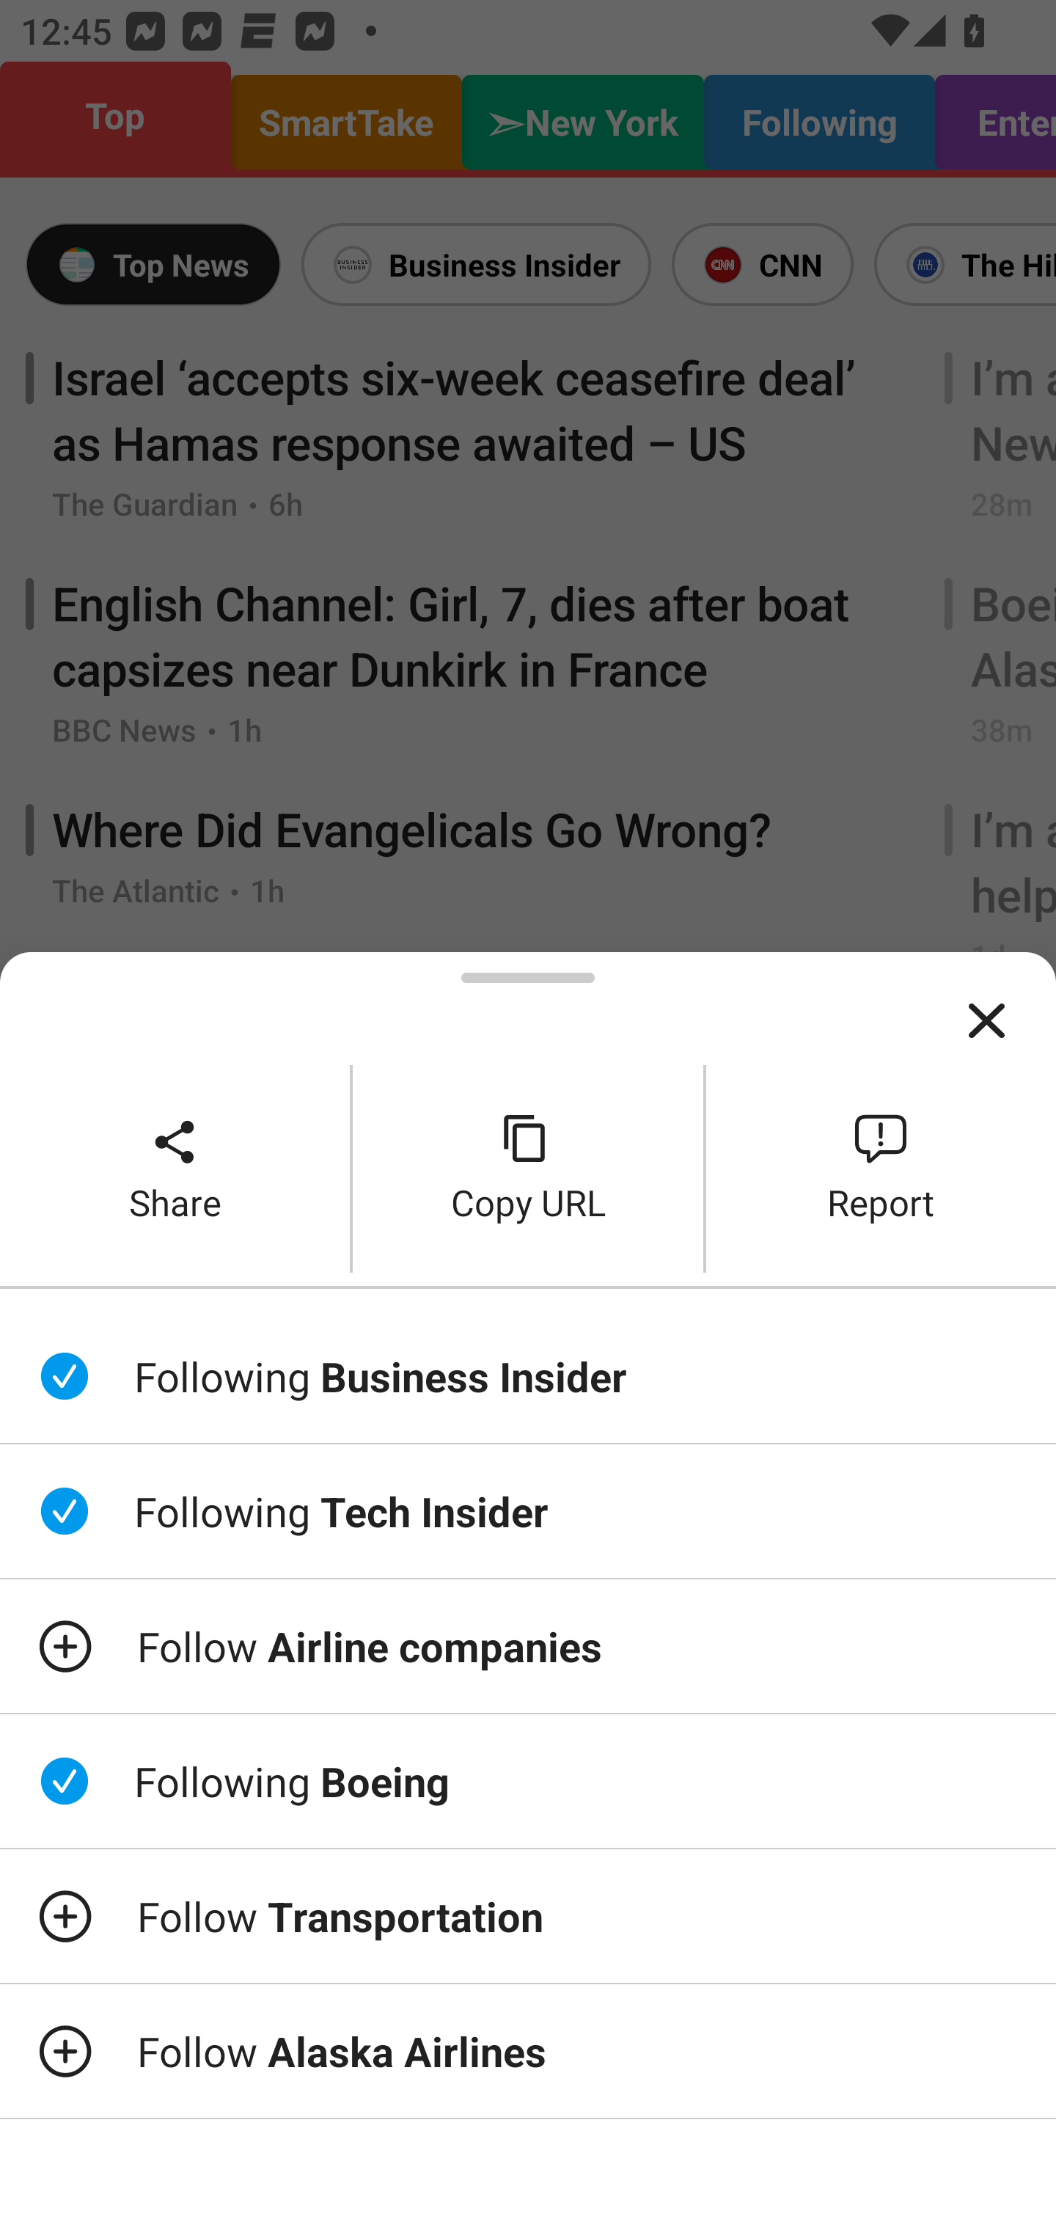  What do you see at coordinates (175, 1169) in the screenshot?
I see `Share` at bounding box center [175, 1169].